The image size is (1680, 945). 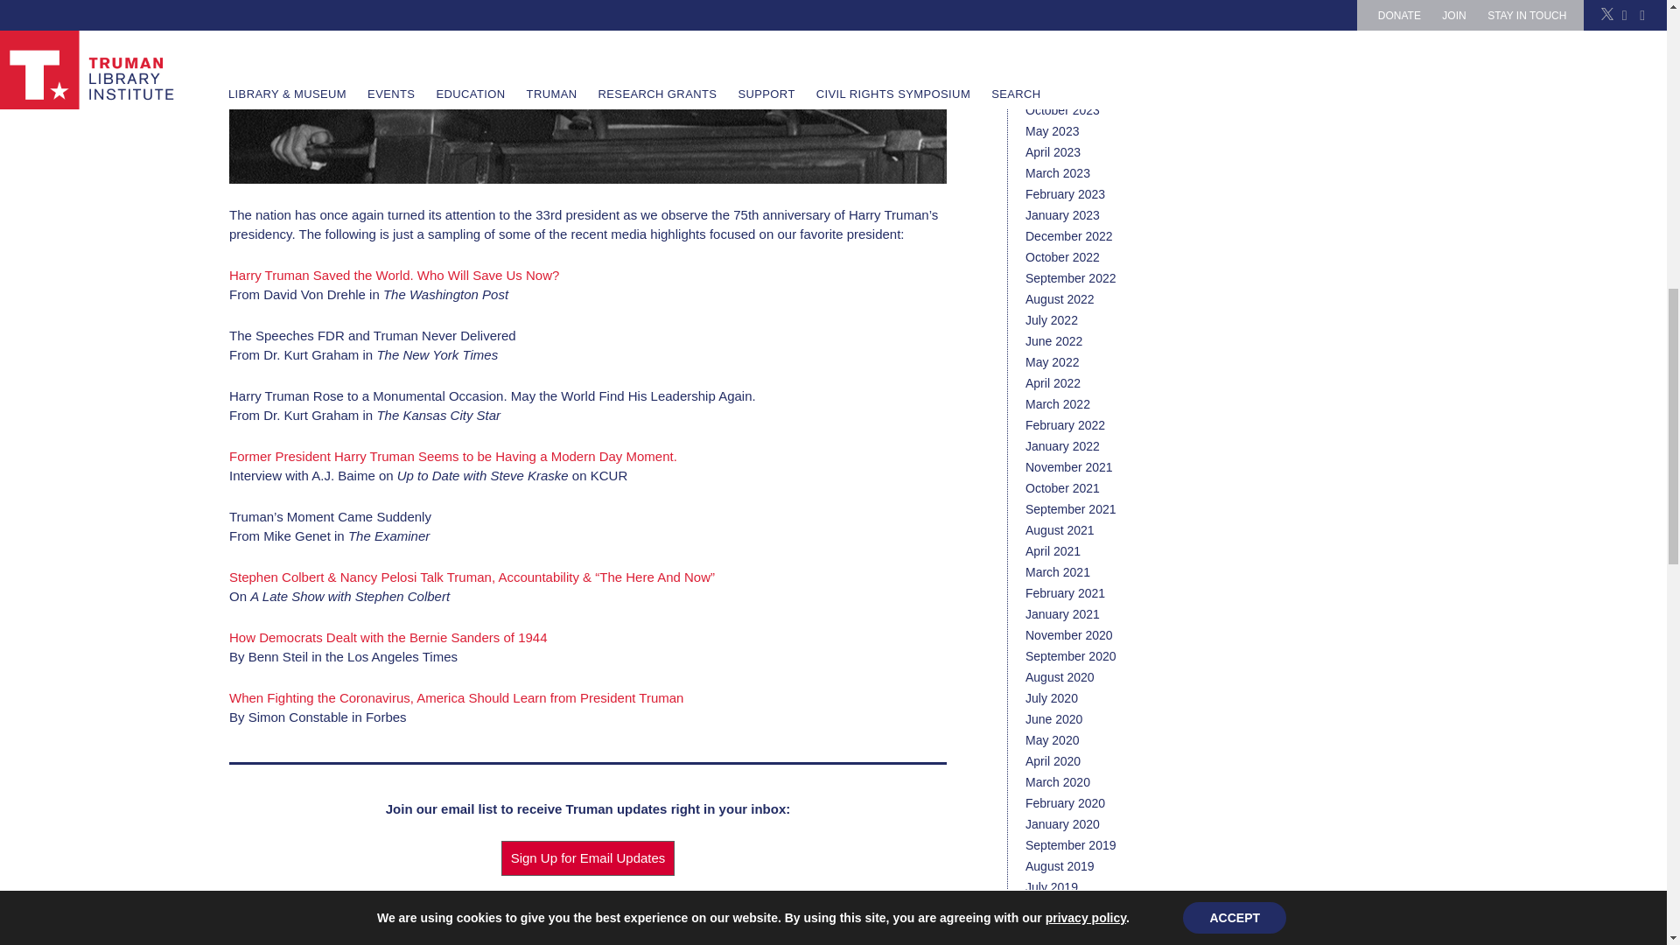 I want to click on Tweet on Twitter, so click(x=591, y=903).